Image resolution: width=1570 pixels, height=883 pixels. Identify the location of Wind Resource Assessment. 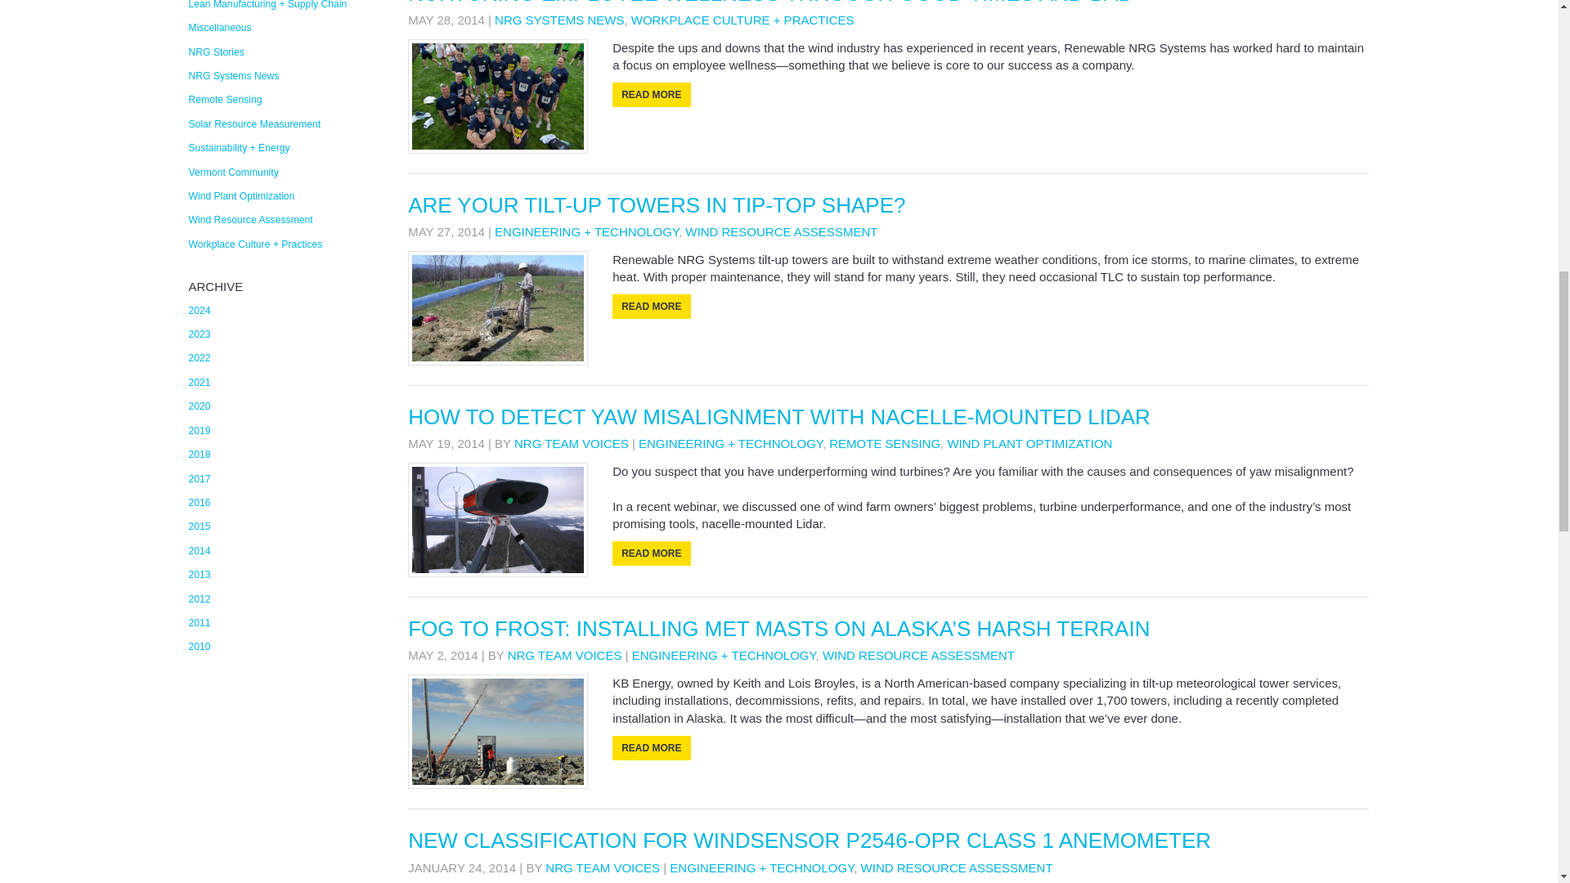
(957, 867).